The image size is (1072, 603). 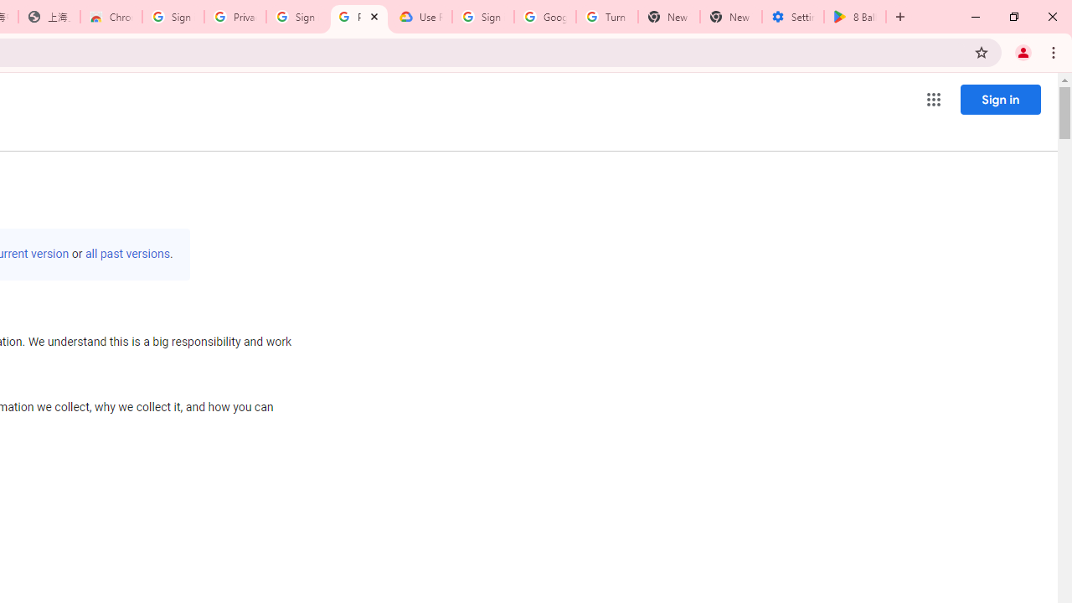 I want to click on Settings - System, so click(x=793, y=17).